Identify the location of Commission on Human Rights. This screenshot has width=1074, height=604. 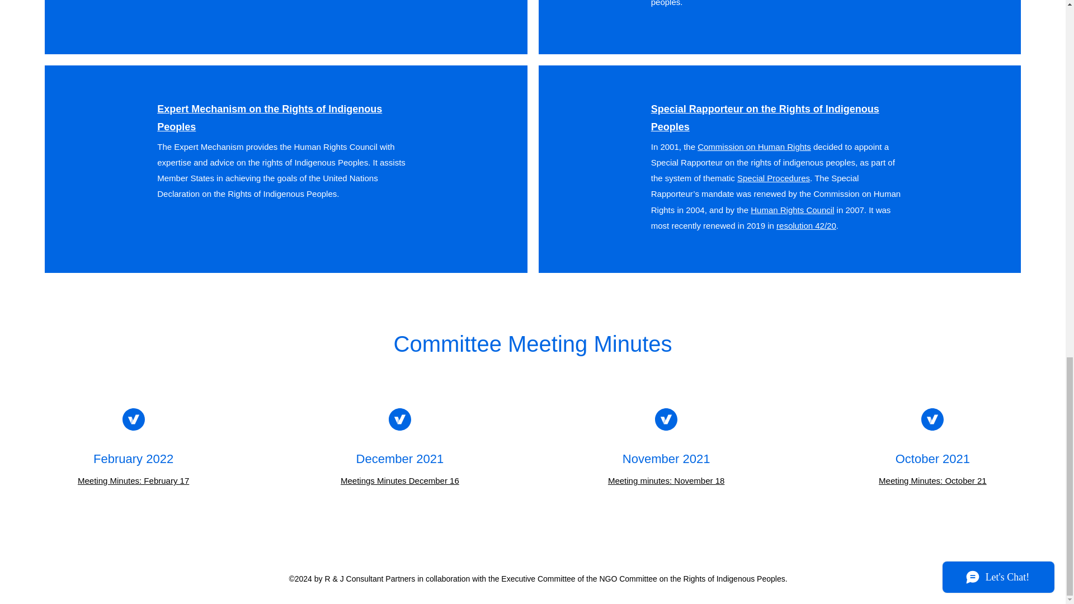
(754, 147).